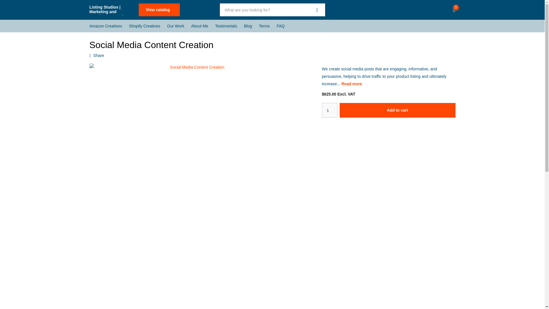 The image size is (549, 309). I want to click on About Me, so click(200, 26).